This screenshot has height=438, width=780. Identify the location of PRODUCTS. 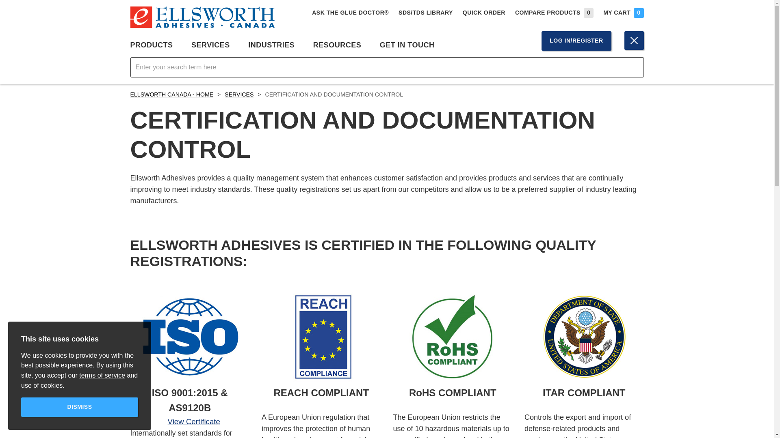
(156, 45).